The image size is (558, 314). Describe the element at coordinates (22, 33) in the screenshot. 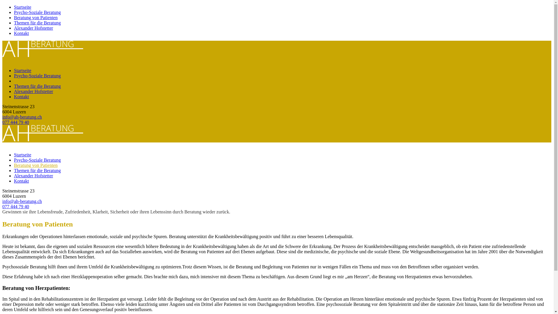

I see `Kontakt` at that location.